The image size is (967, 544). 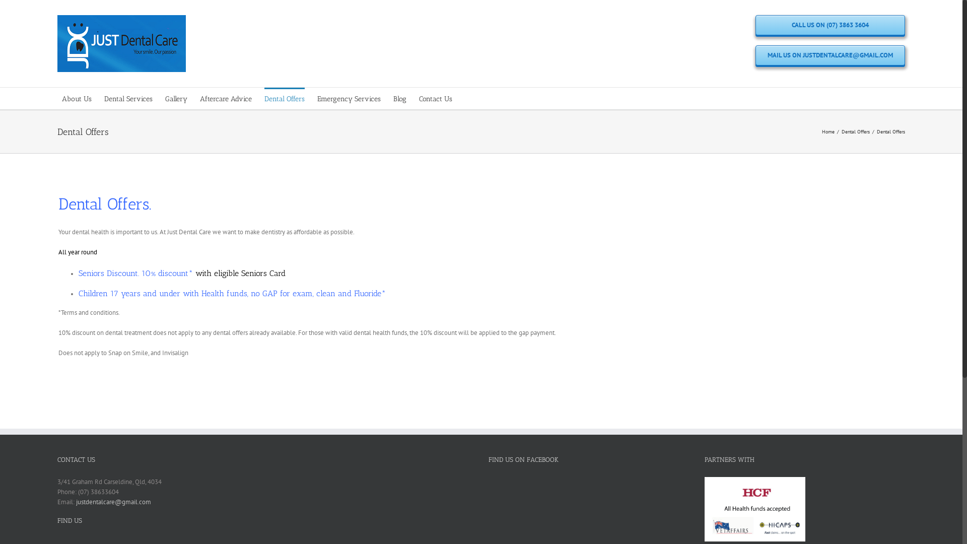 What do you see at coordinates (400, 99) in the screenshot?
I see `Blog` at bounding box center [400, 99].